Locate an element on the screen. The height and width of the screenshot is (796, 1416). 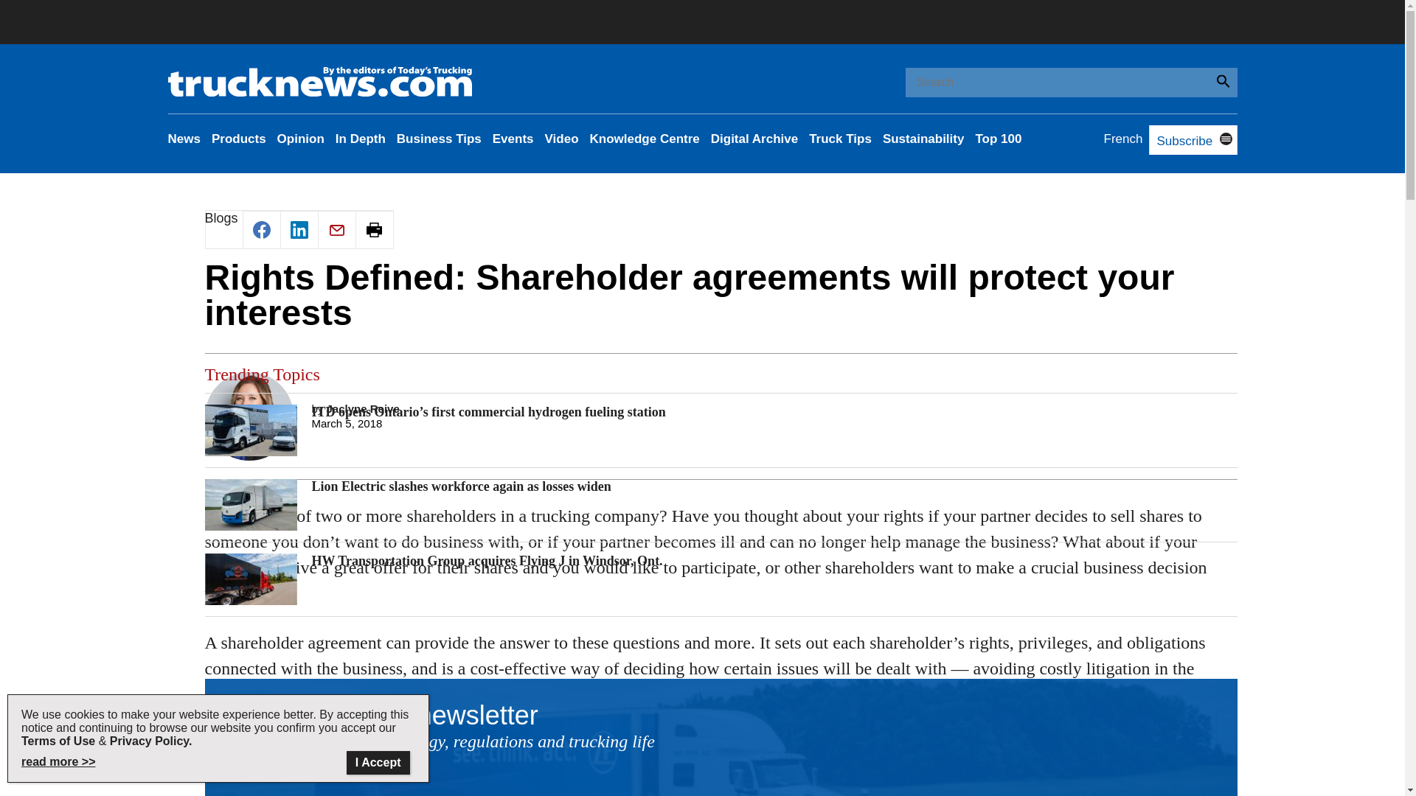
Top 100 is located at coordinates (998, 139).